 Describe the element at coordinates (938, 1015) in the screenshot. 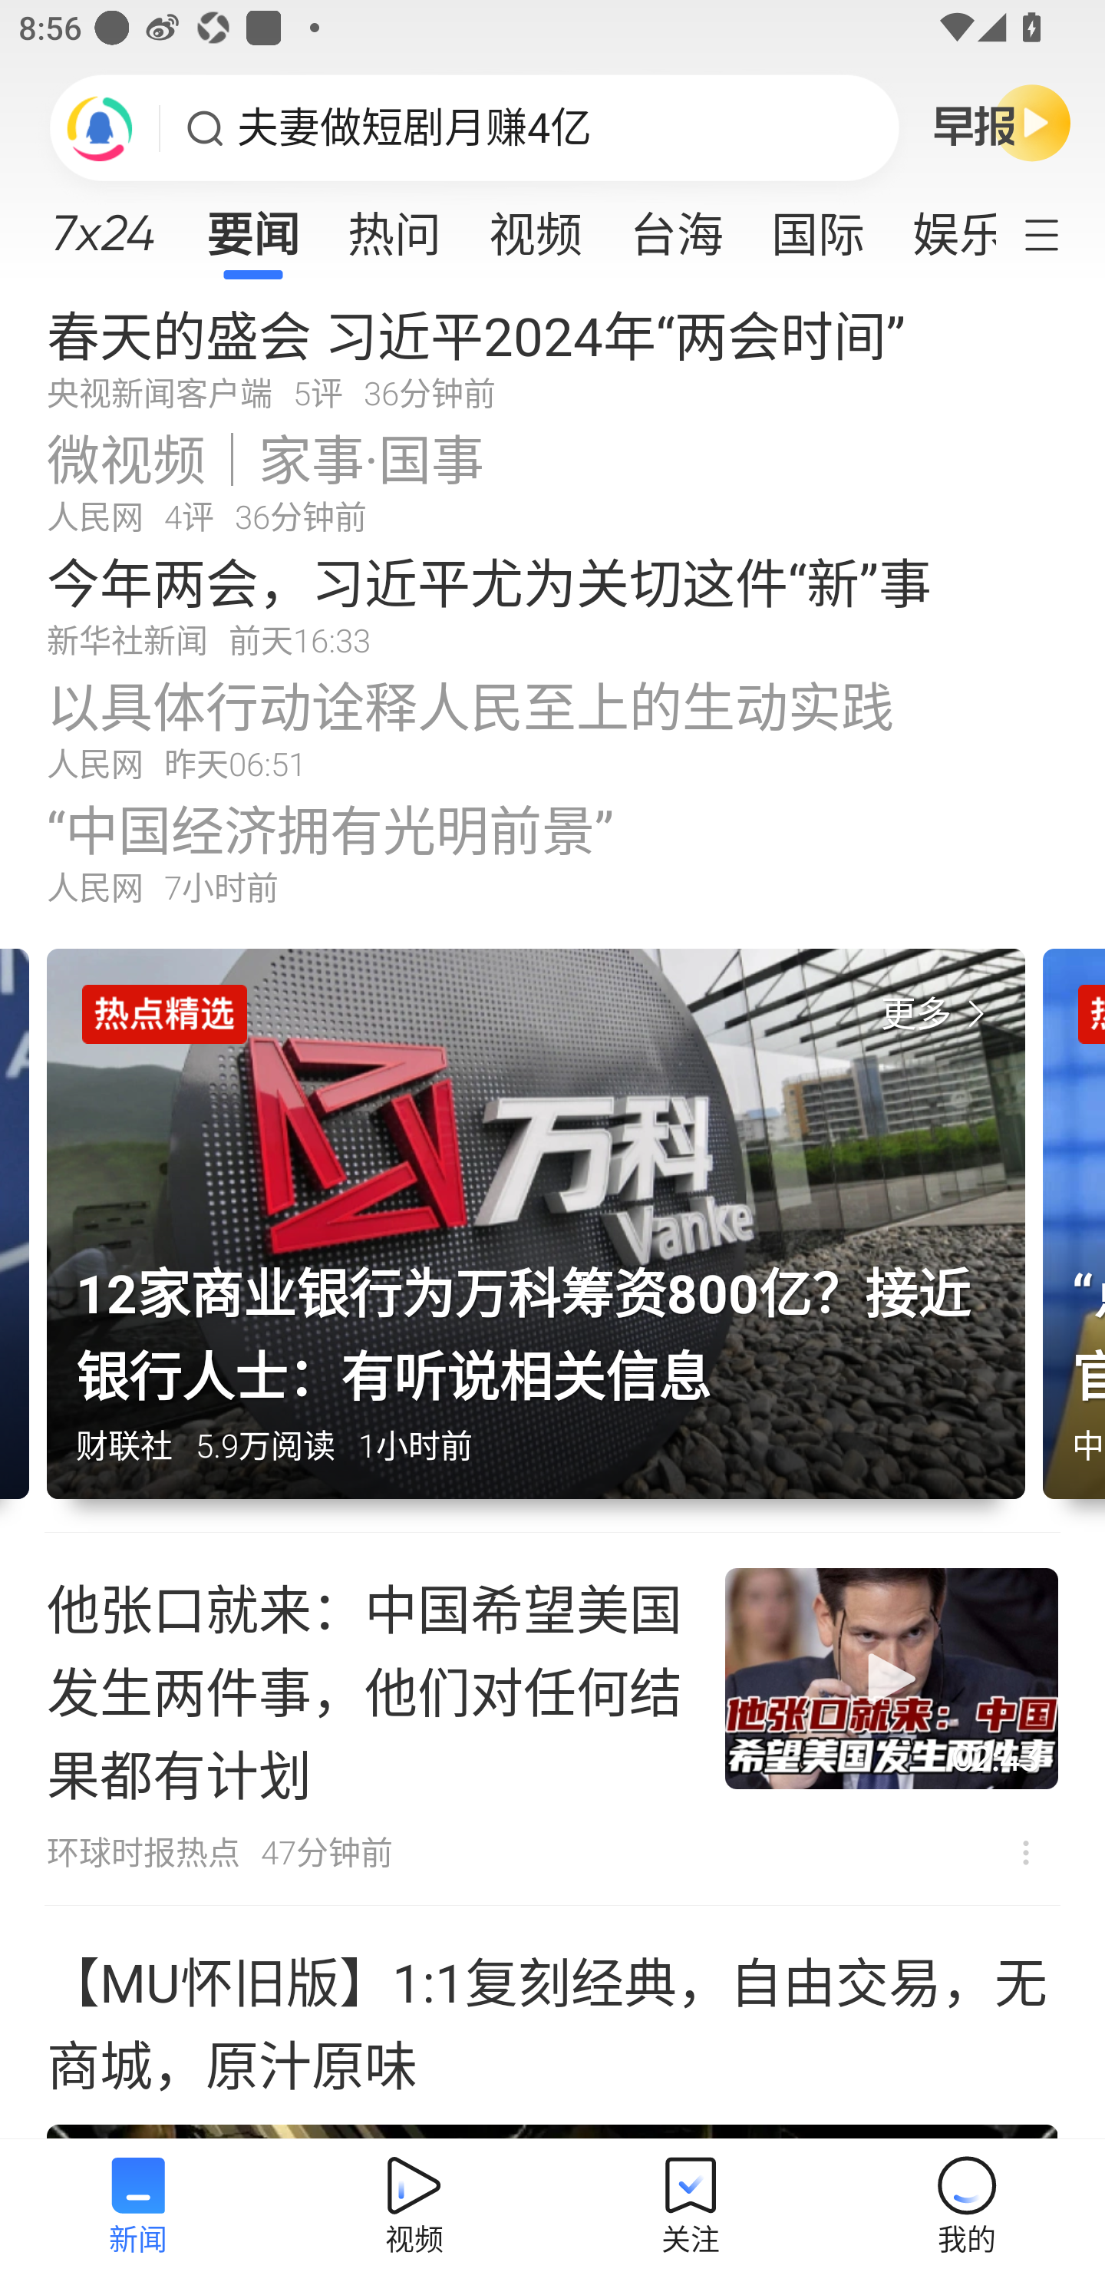

I see `更多 ` at that location.